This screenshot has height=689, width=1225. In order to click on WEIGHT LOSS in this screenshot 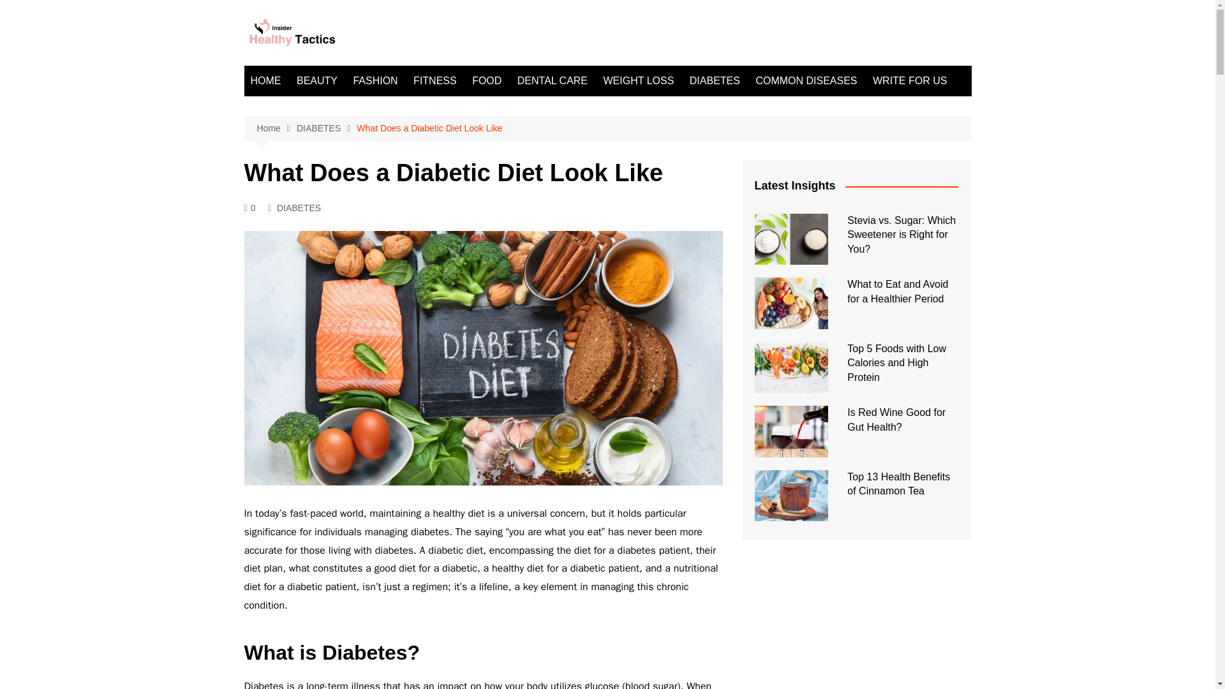, I will do `click(639, 80)`.